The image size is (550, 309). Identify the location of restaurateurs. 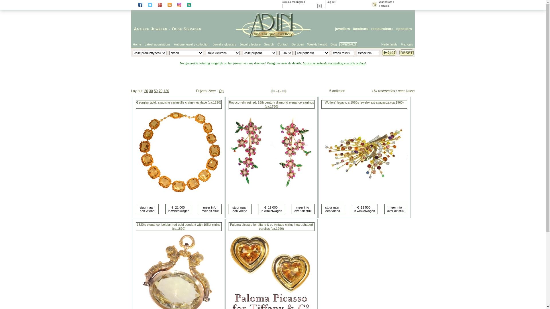
(382, 29).